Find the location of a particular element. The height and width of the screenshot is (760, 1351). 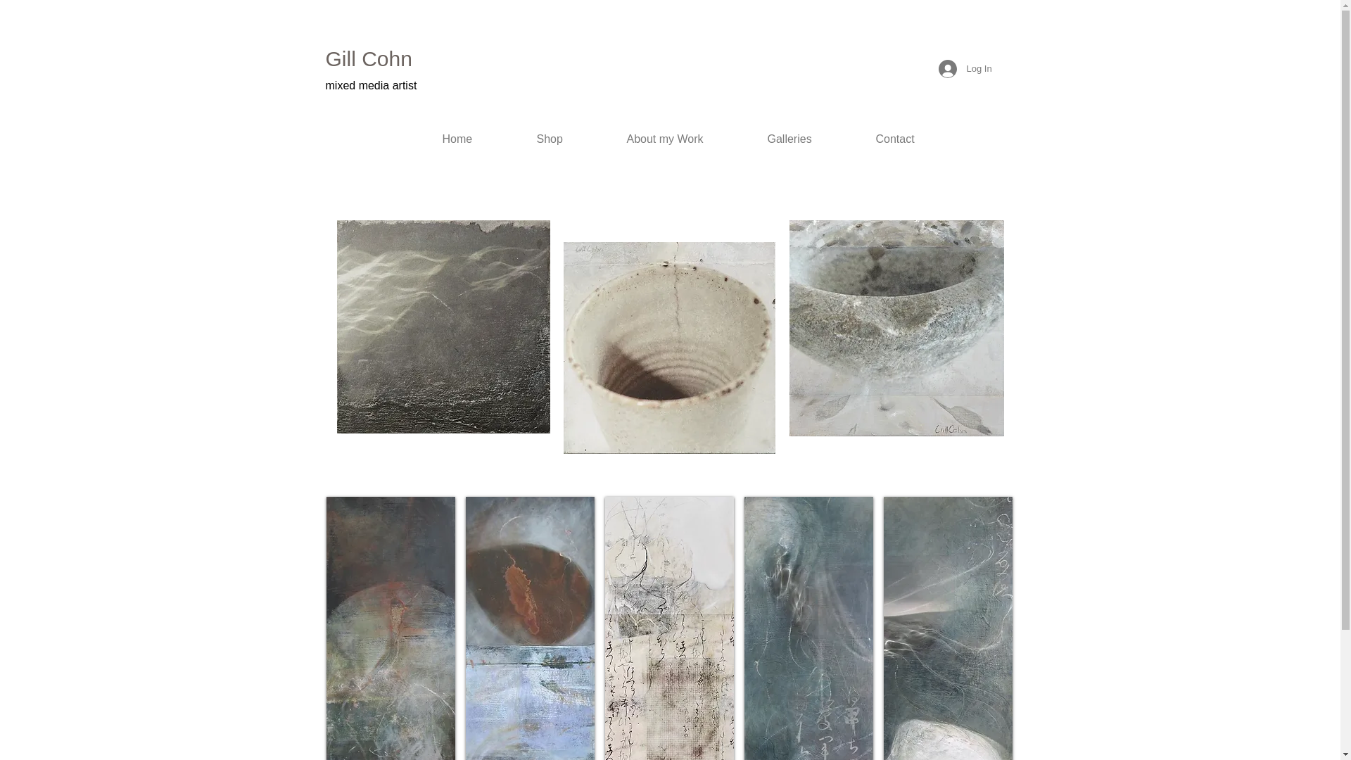

Log In is located at coordinates (958, 69).